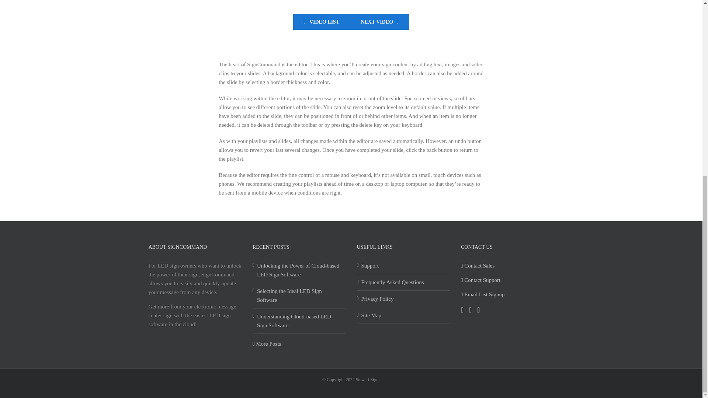 This screenshot has height=398, width=708. I want to click on Email List Signup, so click(482, 294).